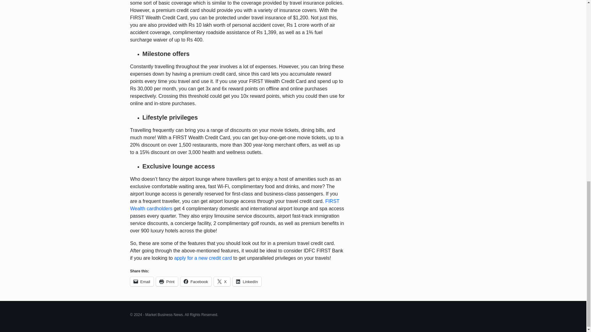 The height and width of the screenshot is (332, 591). Describe the element at coordinates (196, 281) in the screenshot. I see `Click to share on Facebook` at that location.